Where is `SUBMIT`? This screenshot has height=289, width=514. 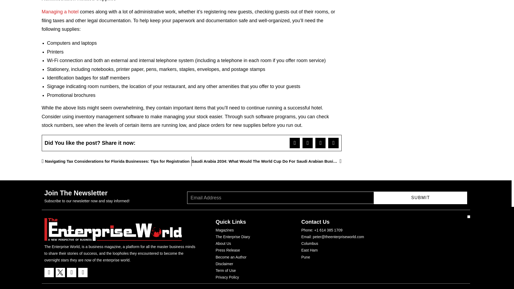
SUBMIT is located at coordinates (421, 198).